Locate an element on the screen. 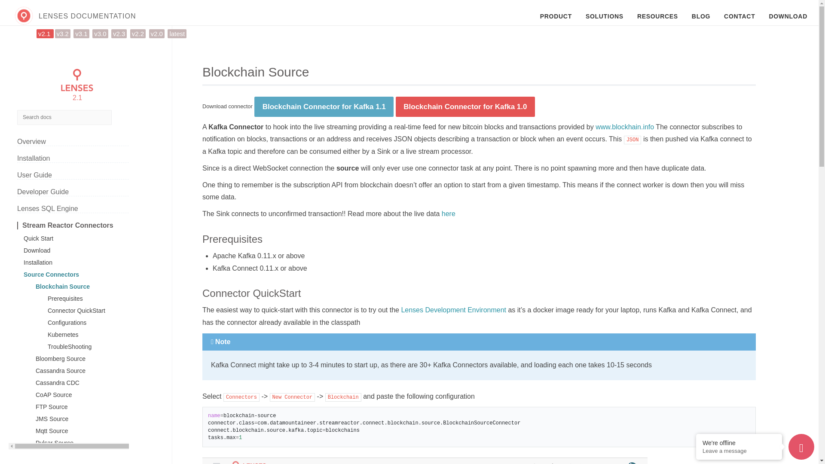 This screenshot has height=464, width=825. Stream Reactor Connectors is located at coordinates (86, 225).